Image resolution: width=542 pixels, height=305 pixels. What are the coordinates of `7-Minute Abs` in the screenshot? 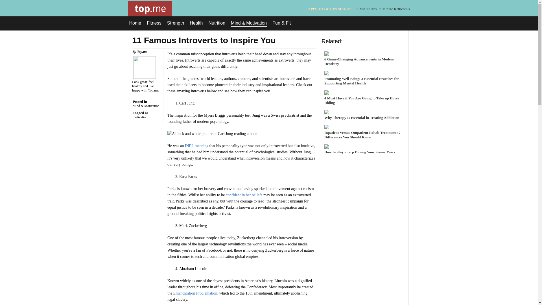 It's located at (366, 8).